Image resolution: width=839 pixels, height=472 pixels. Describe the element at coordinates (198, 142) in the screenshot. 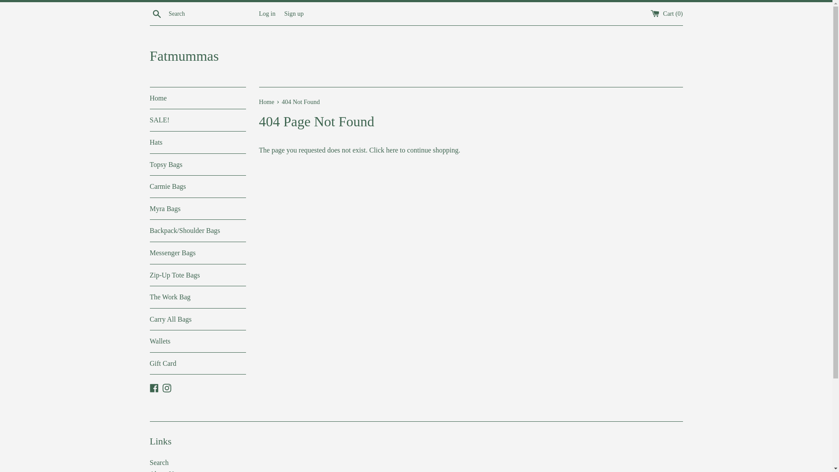

I see `Hats` at that location.